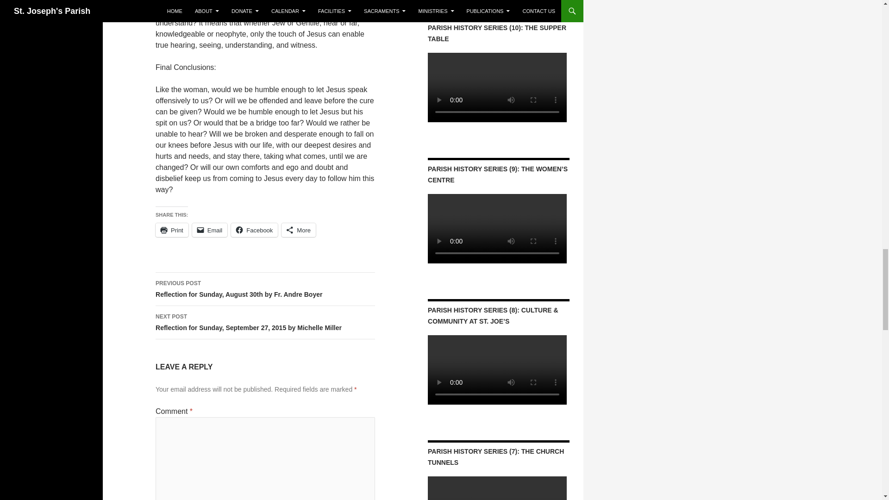 Image resolution: width=889 pixels, height=500 pixels. What do you see at coordinates (254, 230) in the screenshot?
I see `Click to share on Facebook` at bounding box center [254, 230].